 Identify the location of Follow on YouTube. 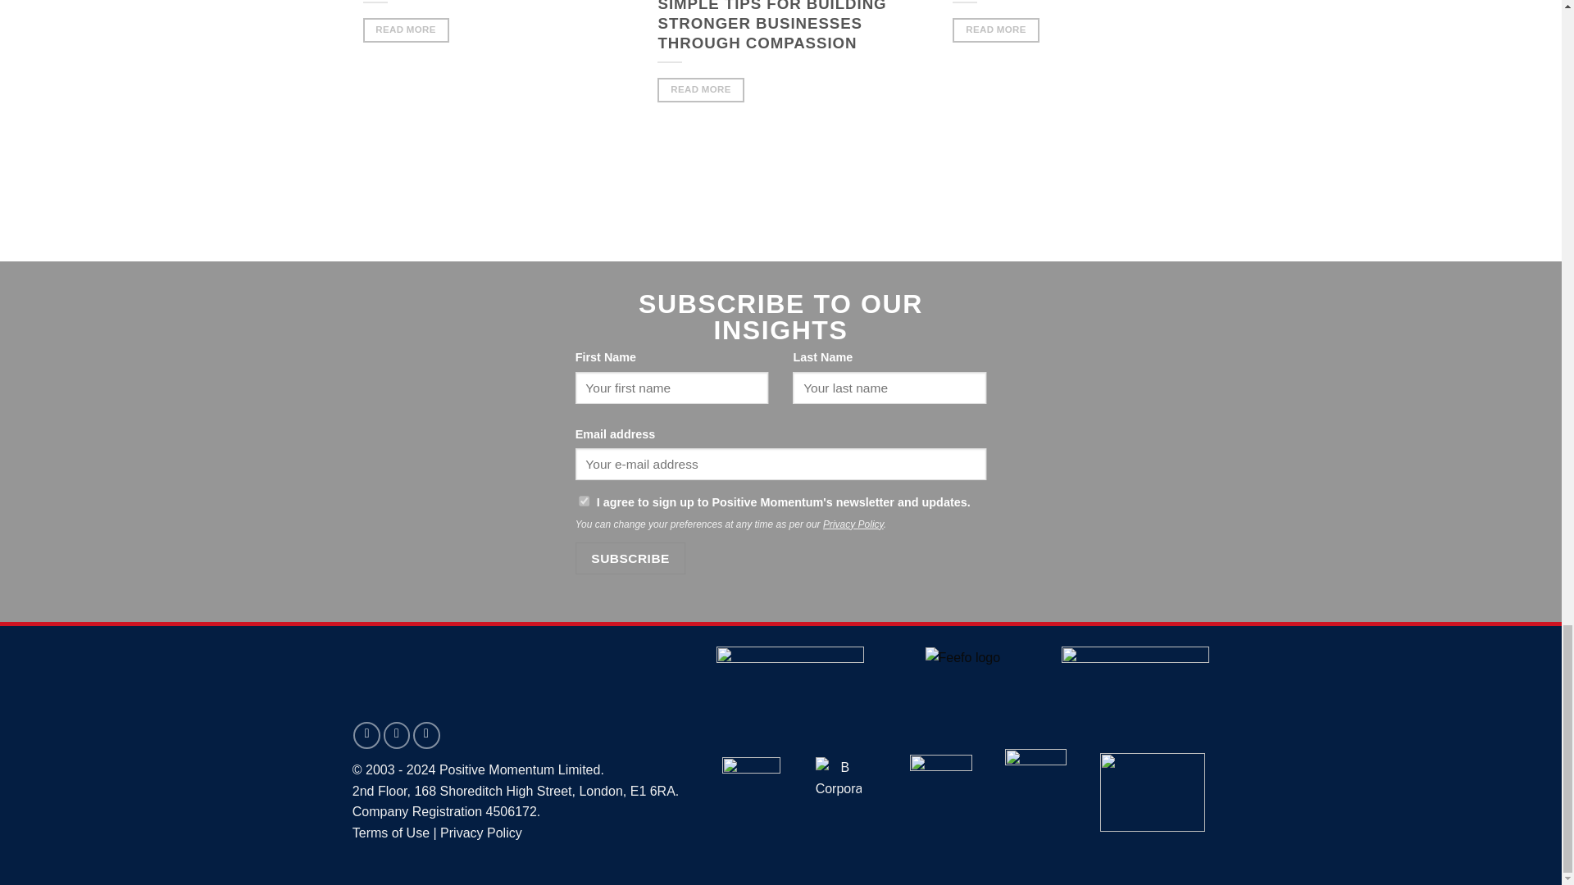
(426, 735).